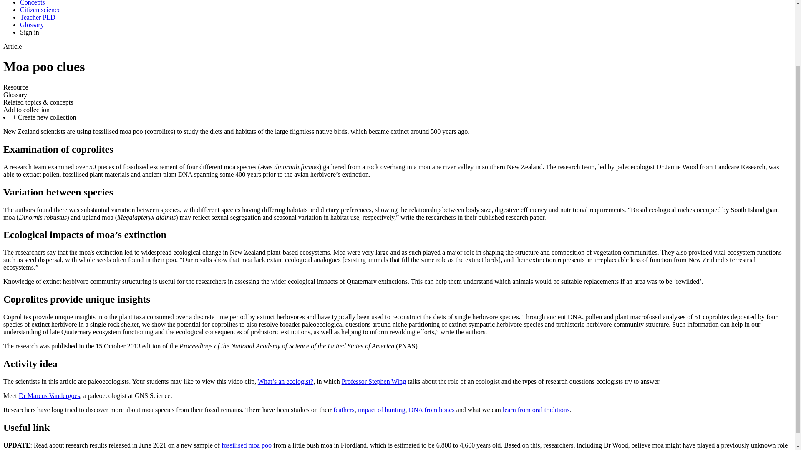 This screenshot has width=801, height=450. Describe the element at coordinates (30, 32) in the screenshot. I see `Sign in` at that location.